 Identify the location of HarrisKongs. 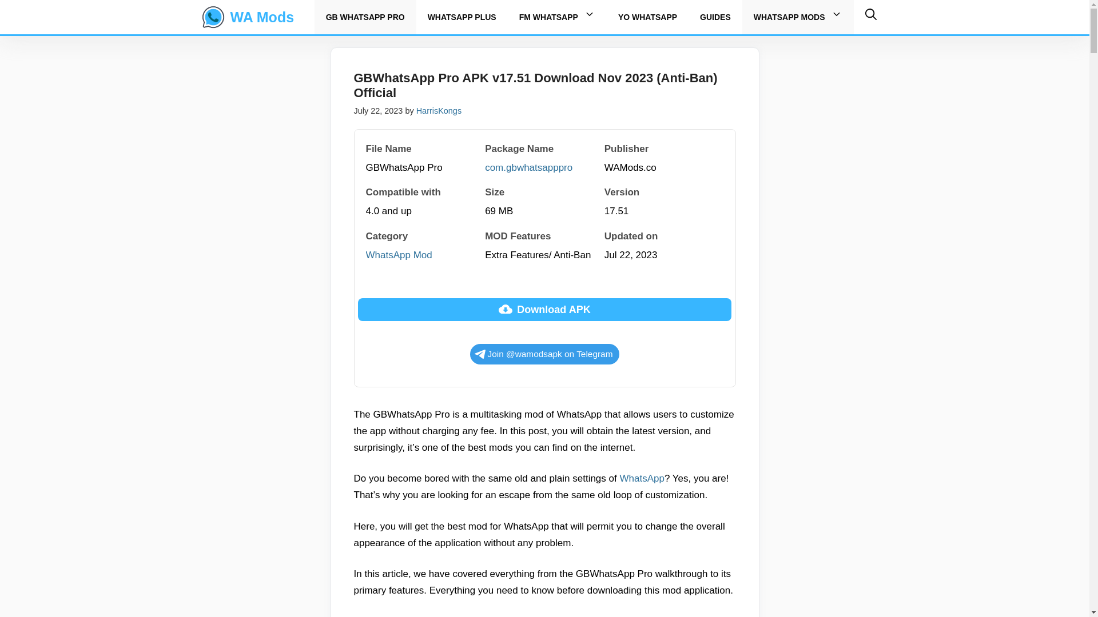
(439, 111).